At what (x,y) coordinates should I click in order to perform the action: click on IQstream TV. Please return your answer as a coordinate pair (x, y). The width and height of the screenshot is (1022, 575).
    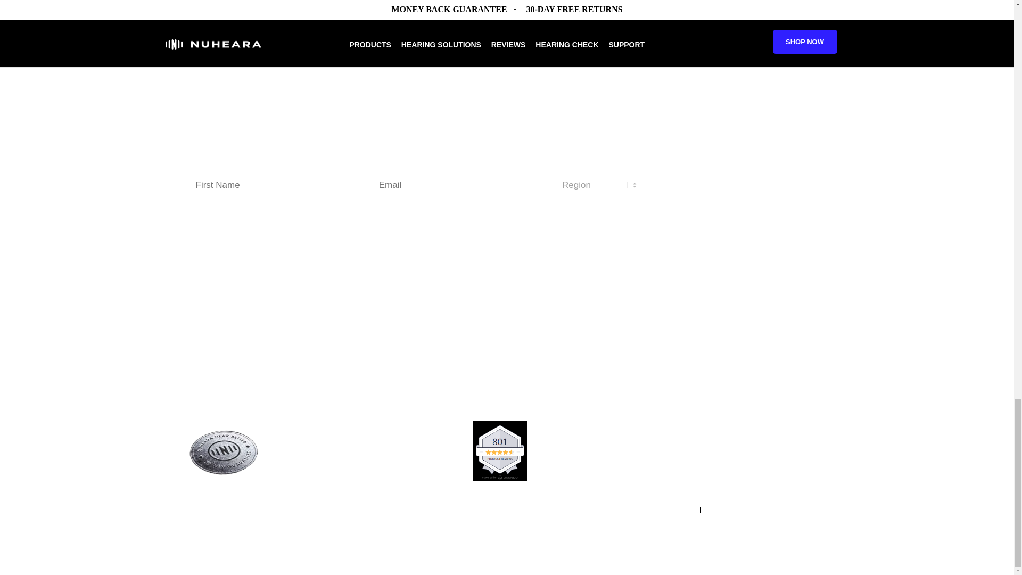
    Looking at the image, I should click on (232, 328).